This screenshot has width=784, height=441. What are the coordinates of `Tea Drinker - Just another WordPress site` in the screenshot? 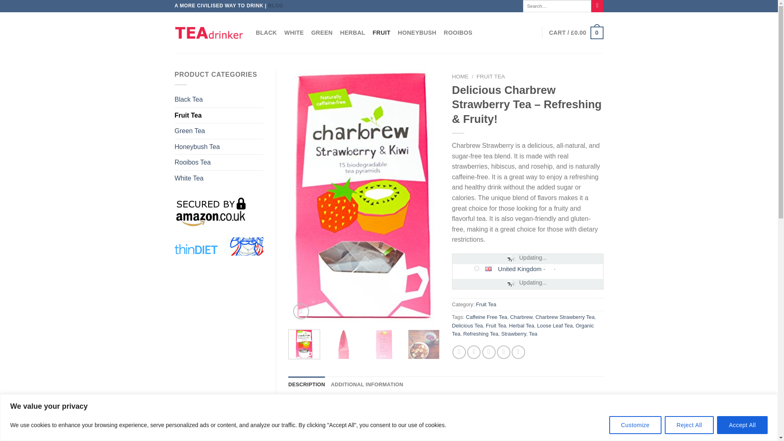 It's located at (209, 32).